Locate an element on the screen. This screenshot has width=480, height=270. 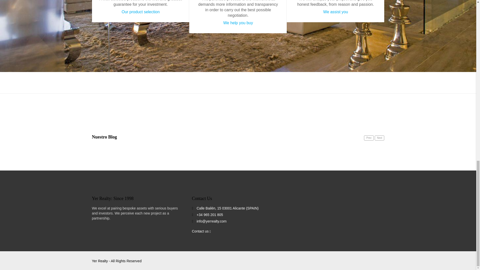
We help you buy is located at coordinates (238, 23).